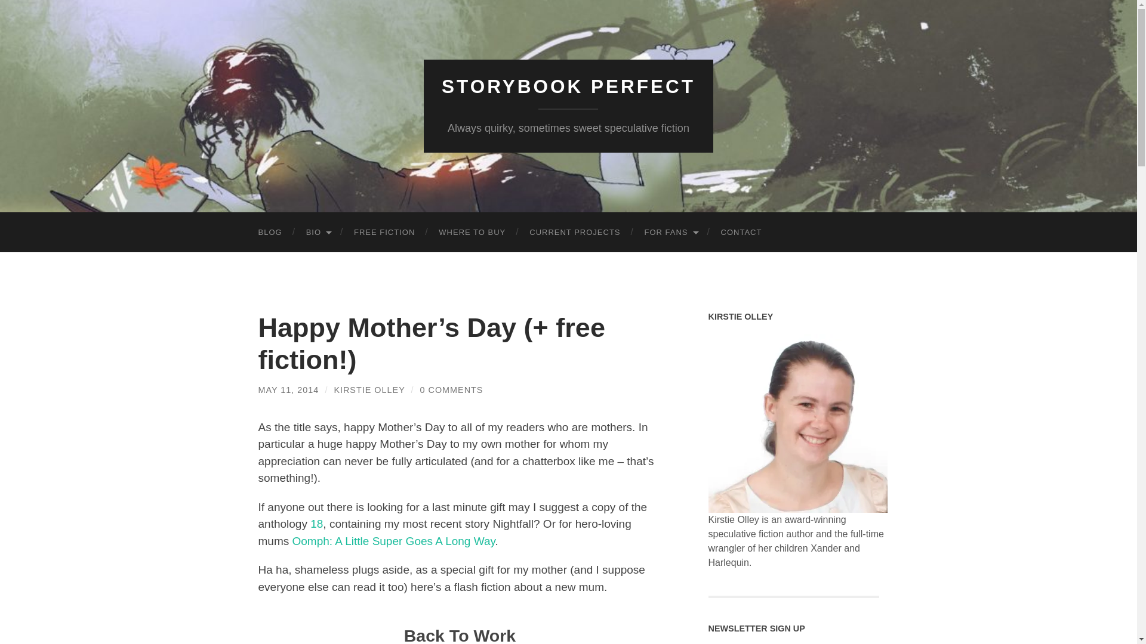  I want to click on Buy '18' from Amazon now!, so click(316, 524).